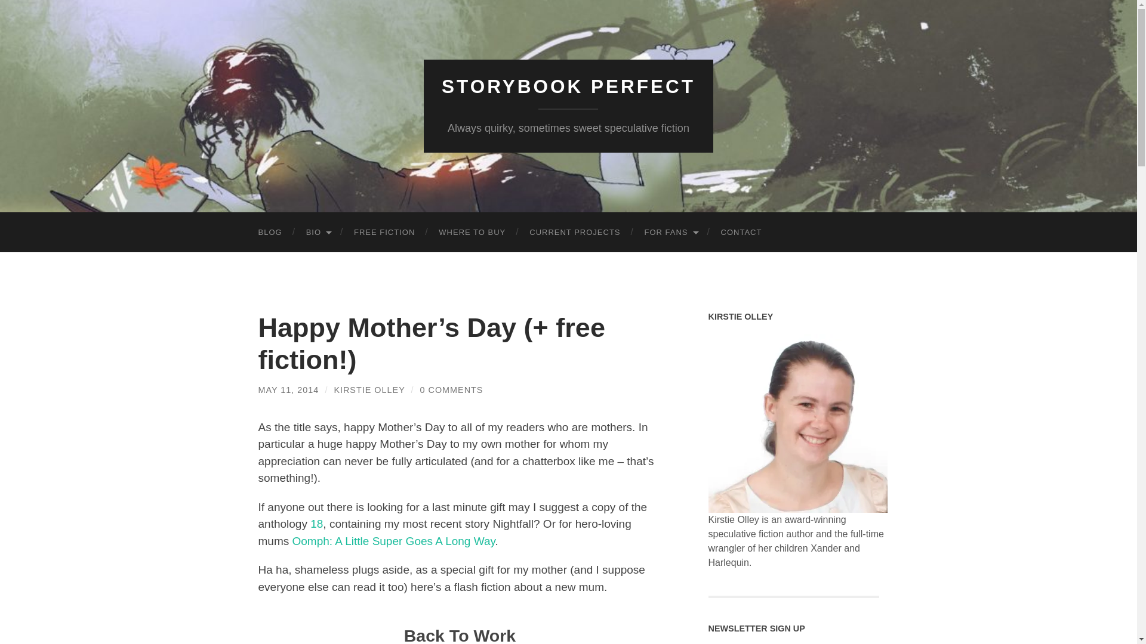  I want to click on Buy '18' from Amazon now!, so click(316, 524).